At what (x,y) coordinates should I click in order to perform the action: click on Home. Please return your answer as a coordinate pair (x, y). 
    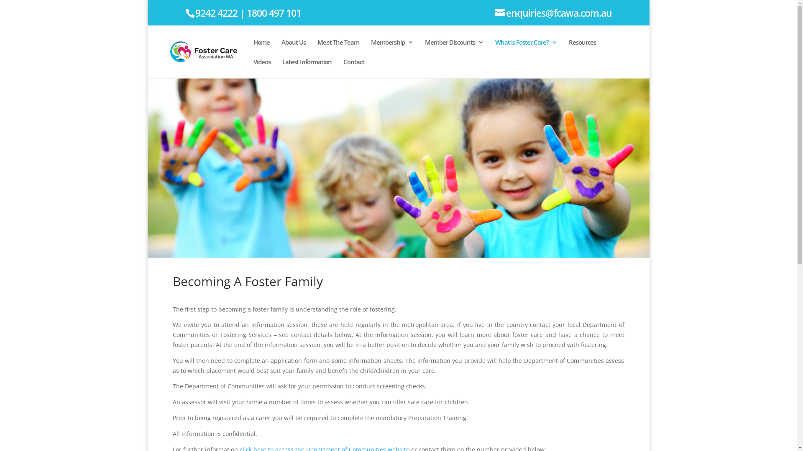
    Looking at the image, I should click on (262, 49).